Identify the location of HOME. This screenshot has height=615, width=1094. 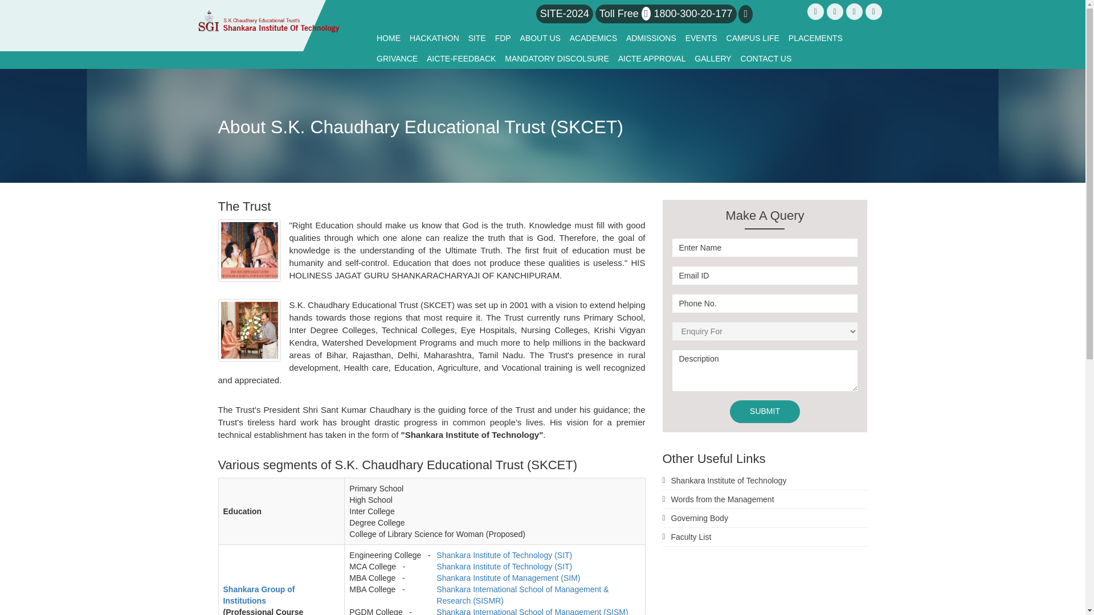
(388, 38).